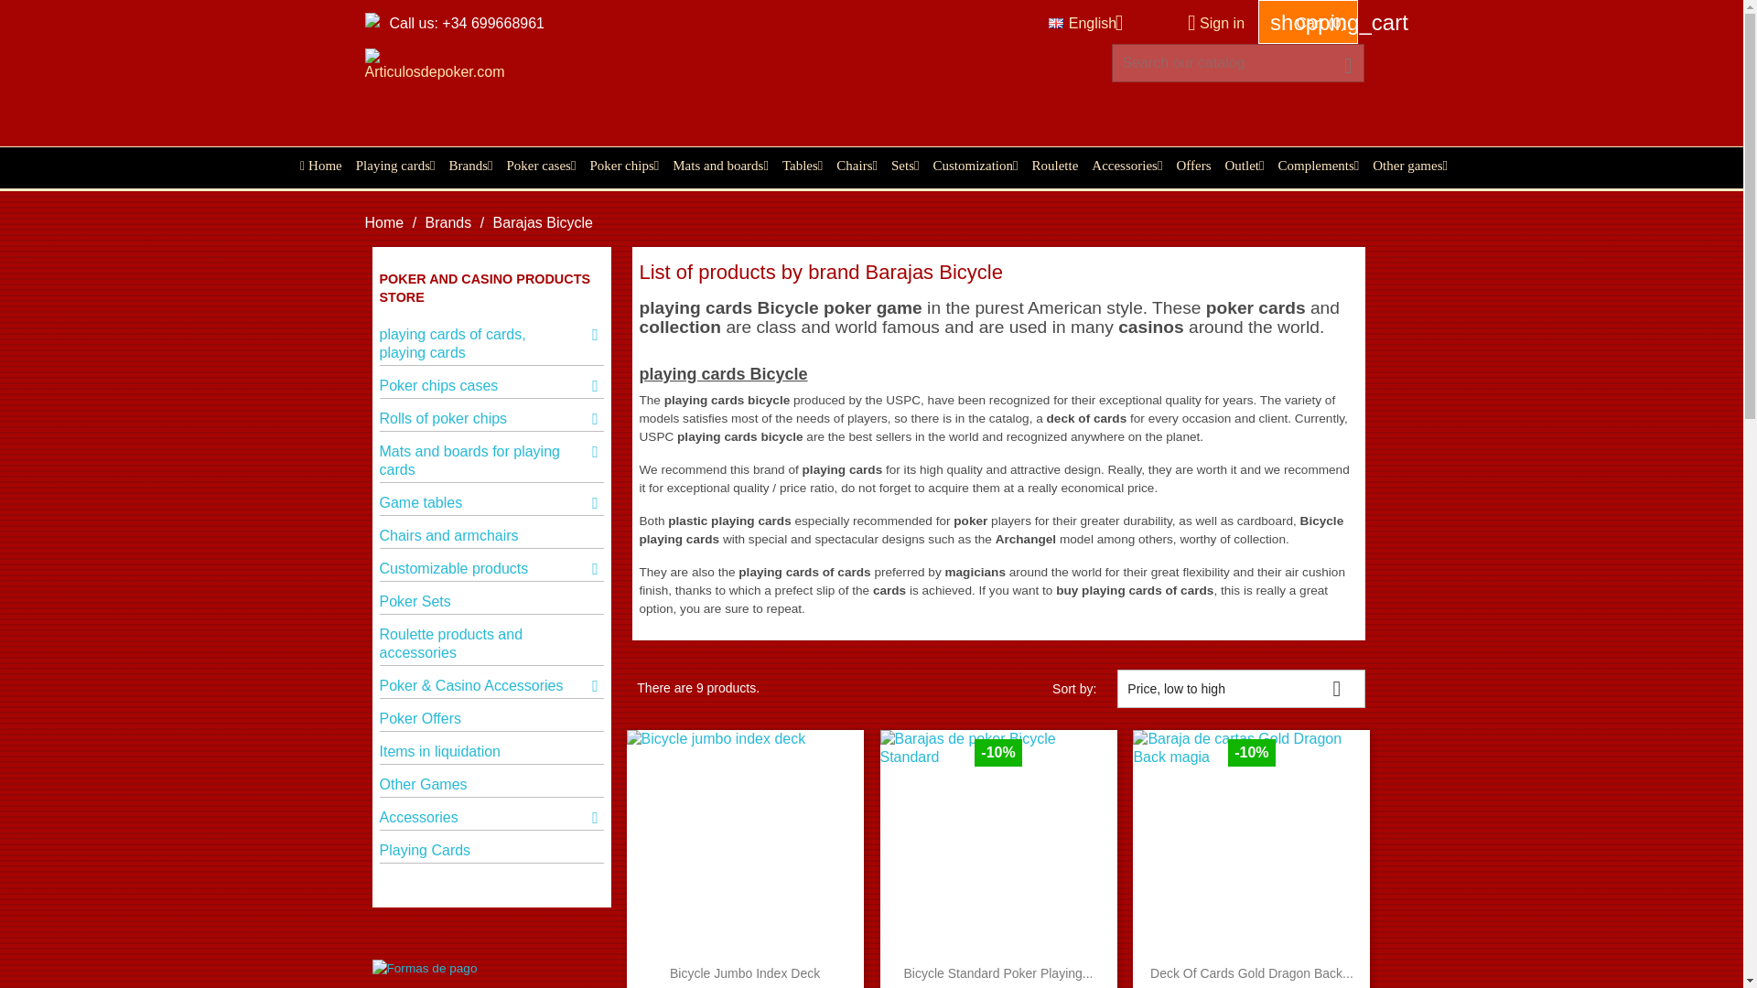 The width and height of the screenshot is (1757, 988). What do you see at coordinates (1208, 23) in the screenshot?
I see `Log in to your customer account` at bounding box center [1208, 23].